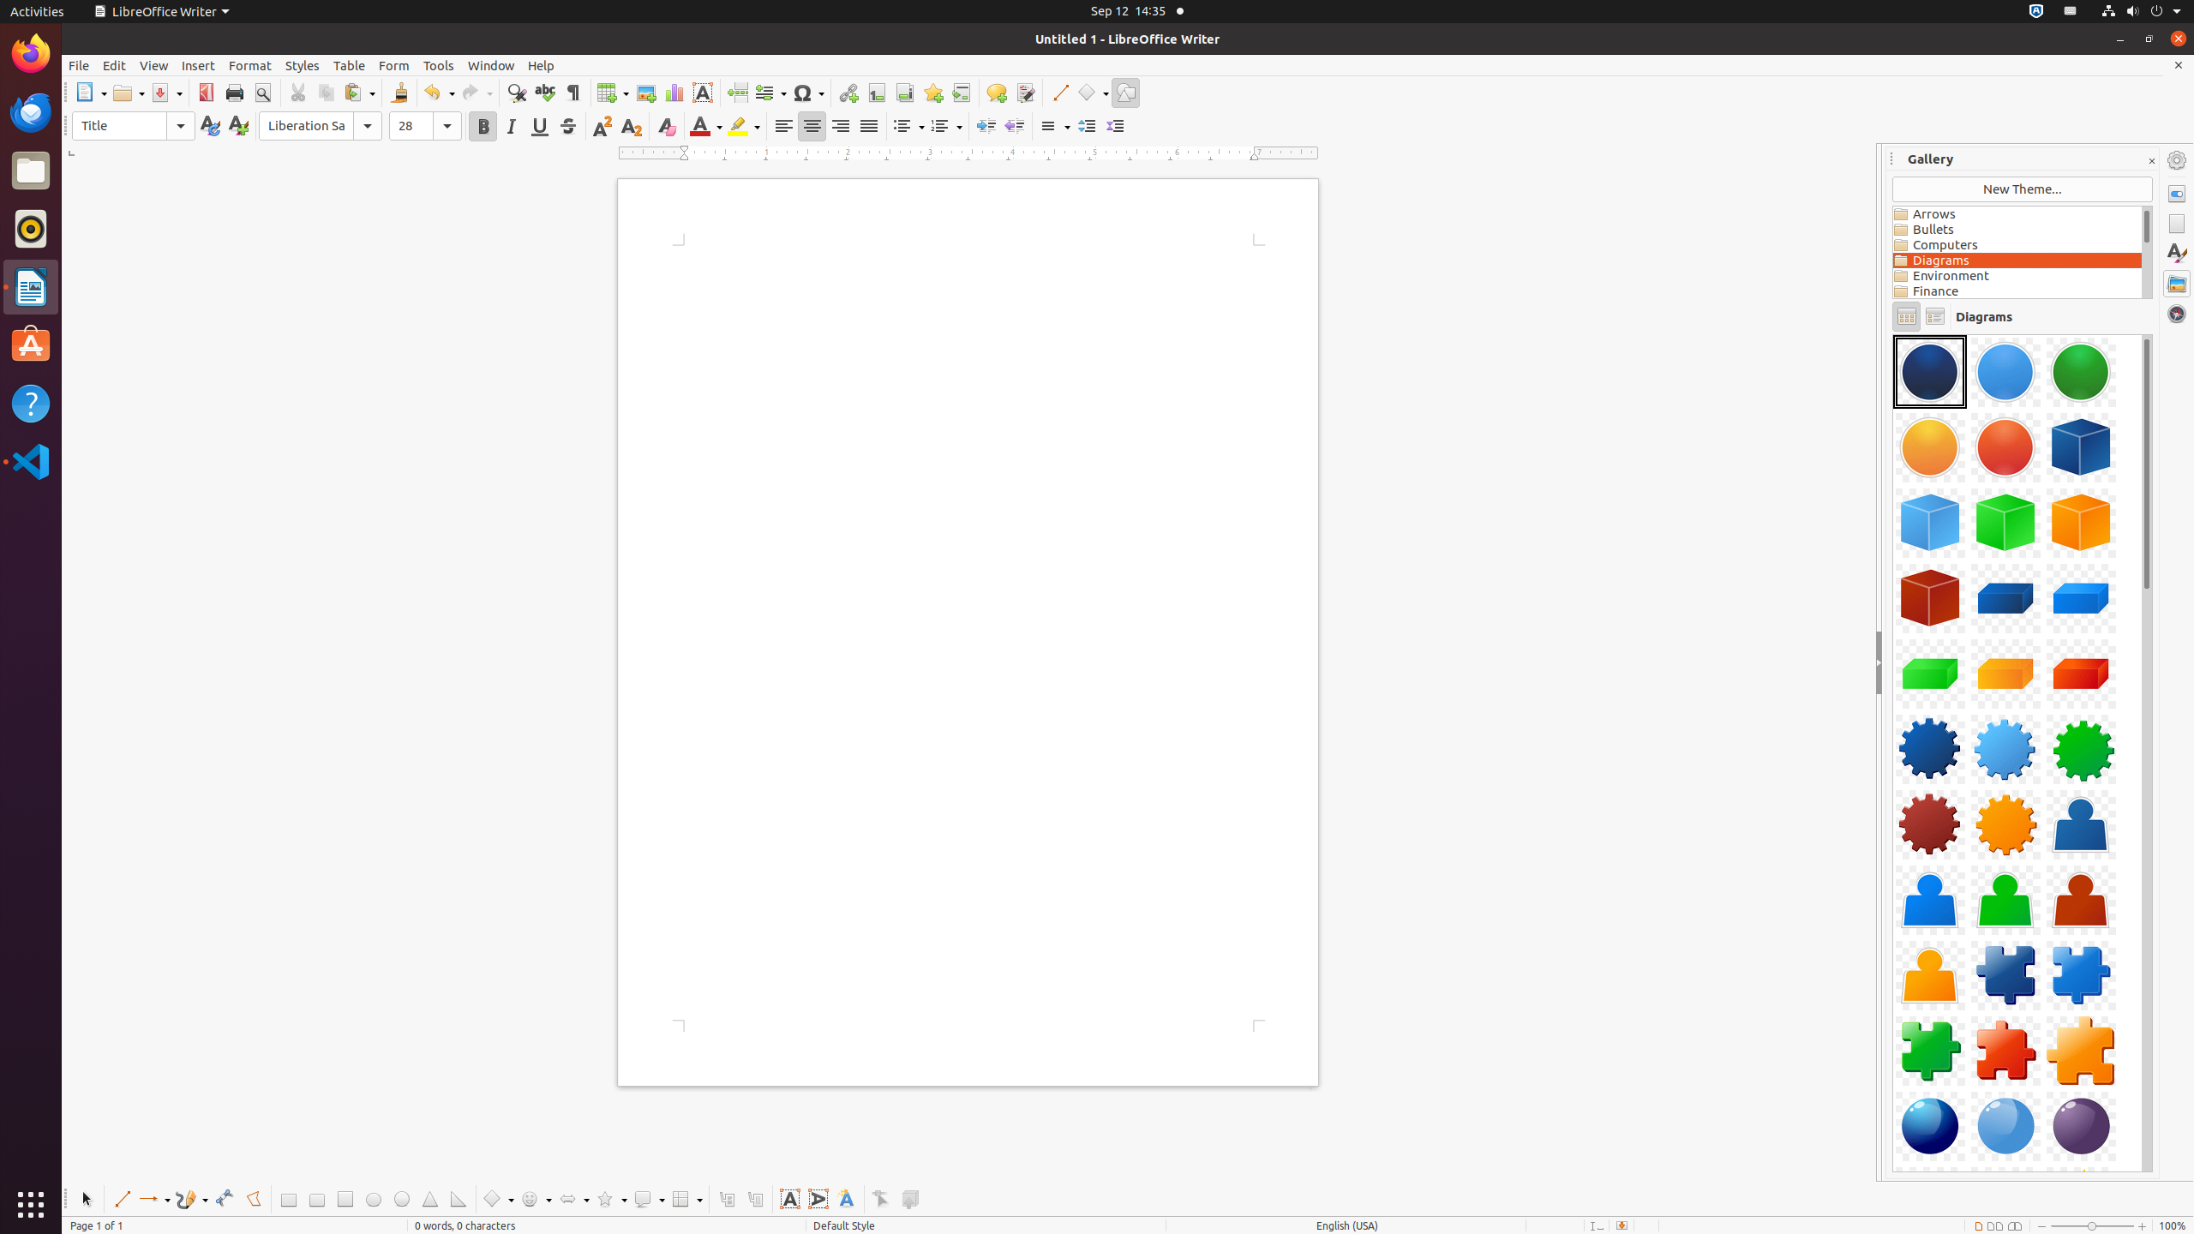  Describe the element at coordinates (727, 1200) in the screenshot. I see `Callouts` at that location.